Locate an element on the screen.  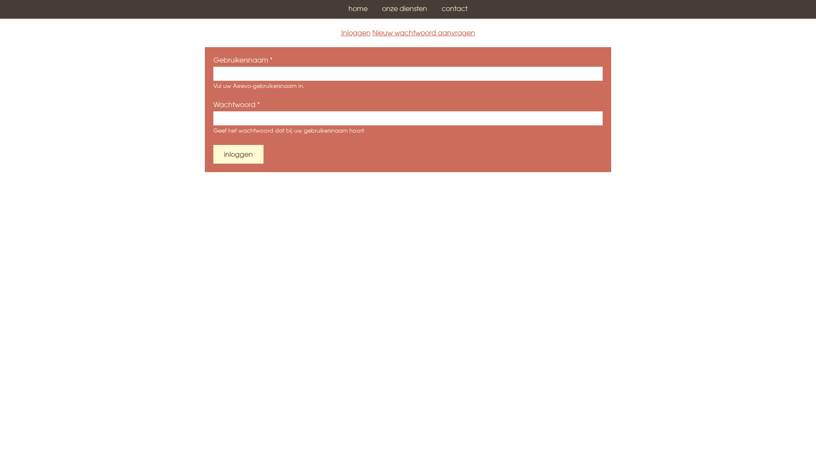
Nieuw wachtwoord aanvragen is located at coordinates (424, 34).